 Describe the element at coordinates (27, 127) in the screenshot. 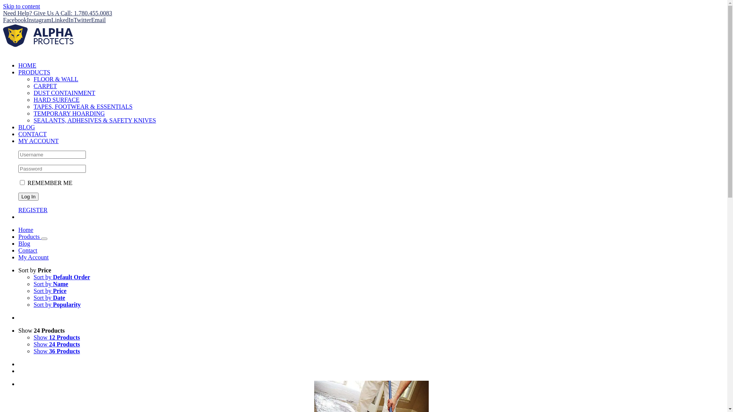

I see `BLOG` at that location.